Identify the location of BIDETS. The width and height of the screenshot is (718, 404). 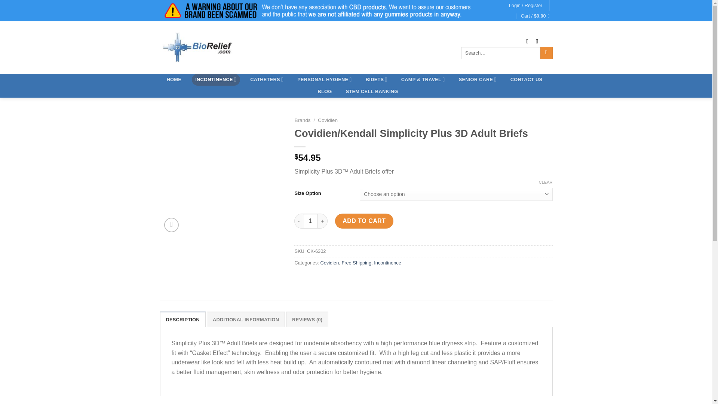
(376, 79).